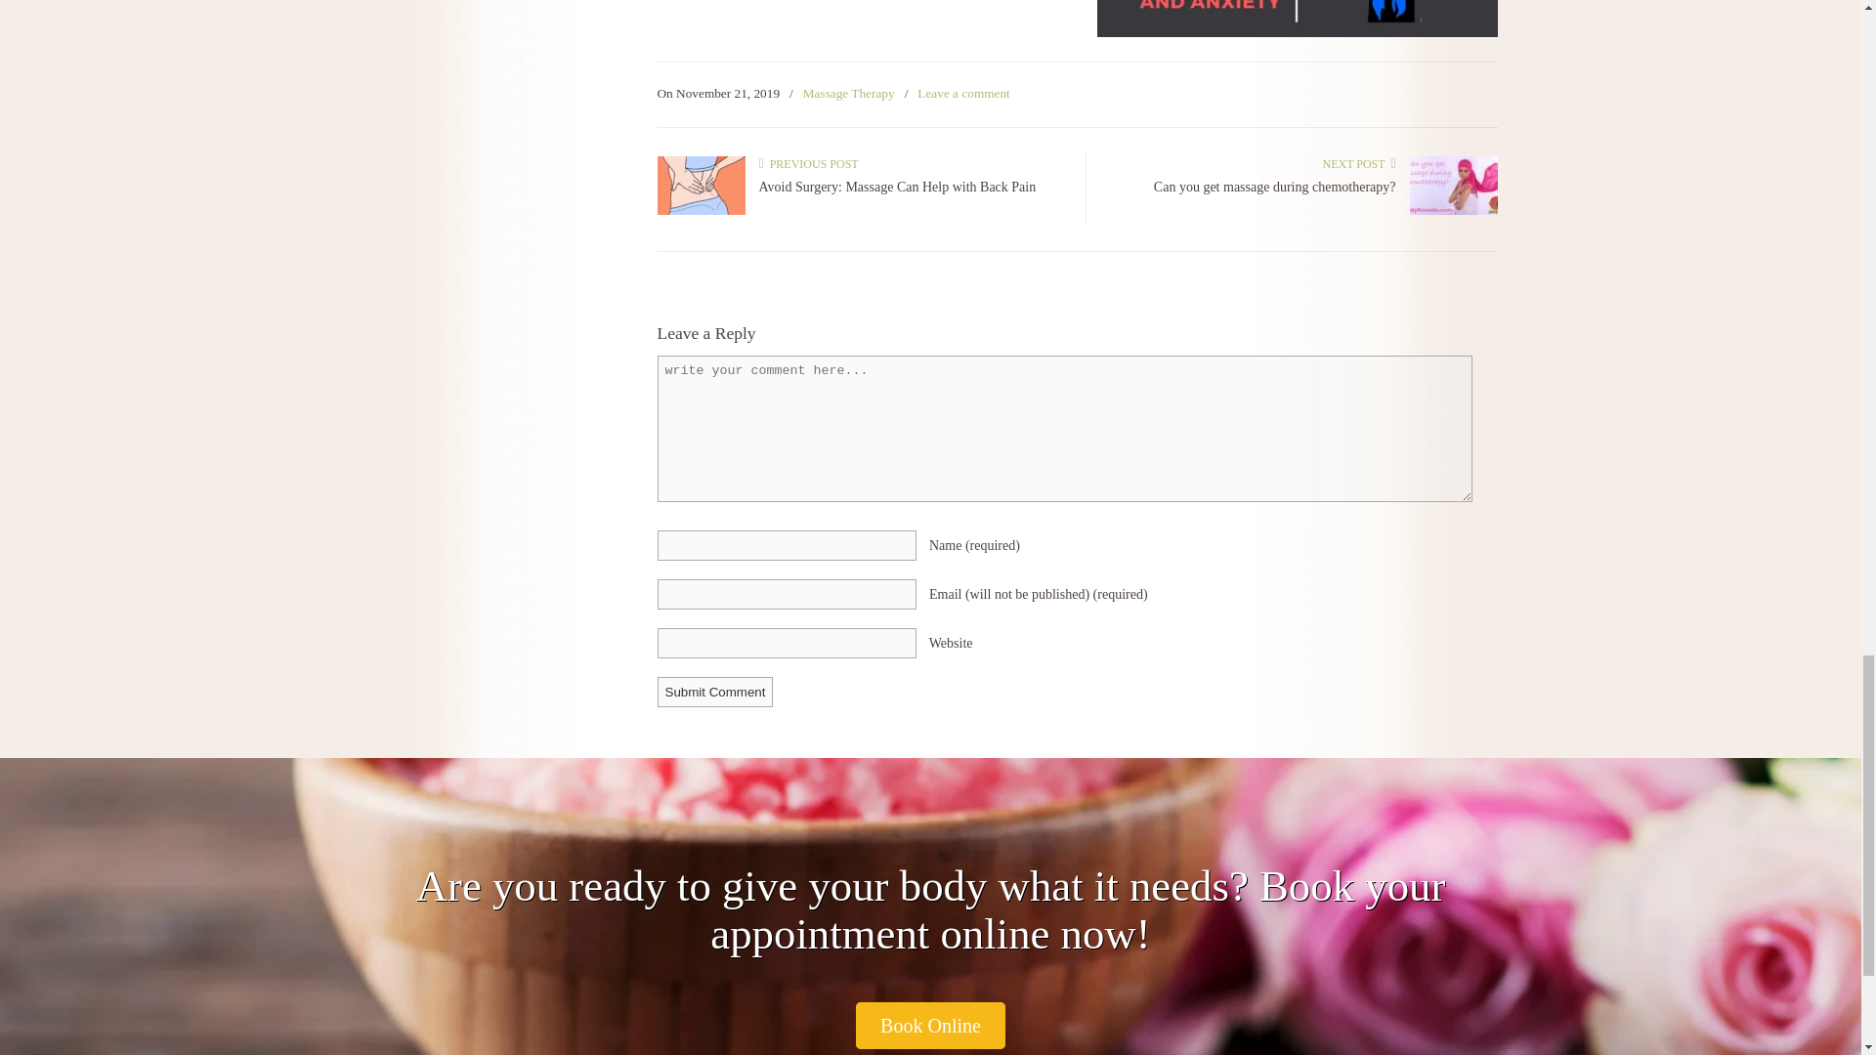  I want to click on Can you get massage during chemotherapy?, so click(1274, 186).